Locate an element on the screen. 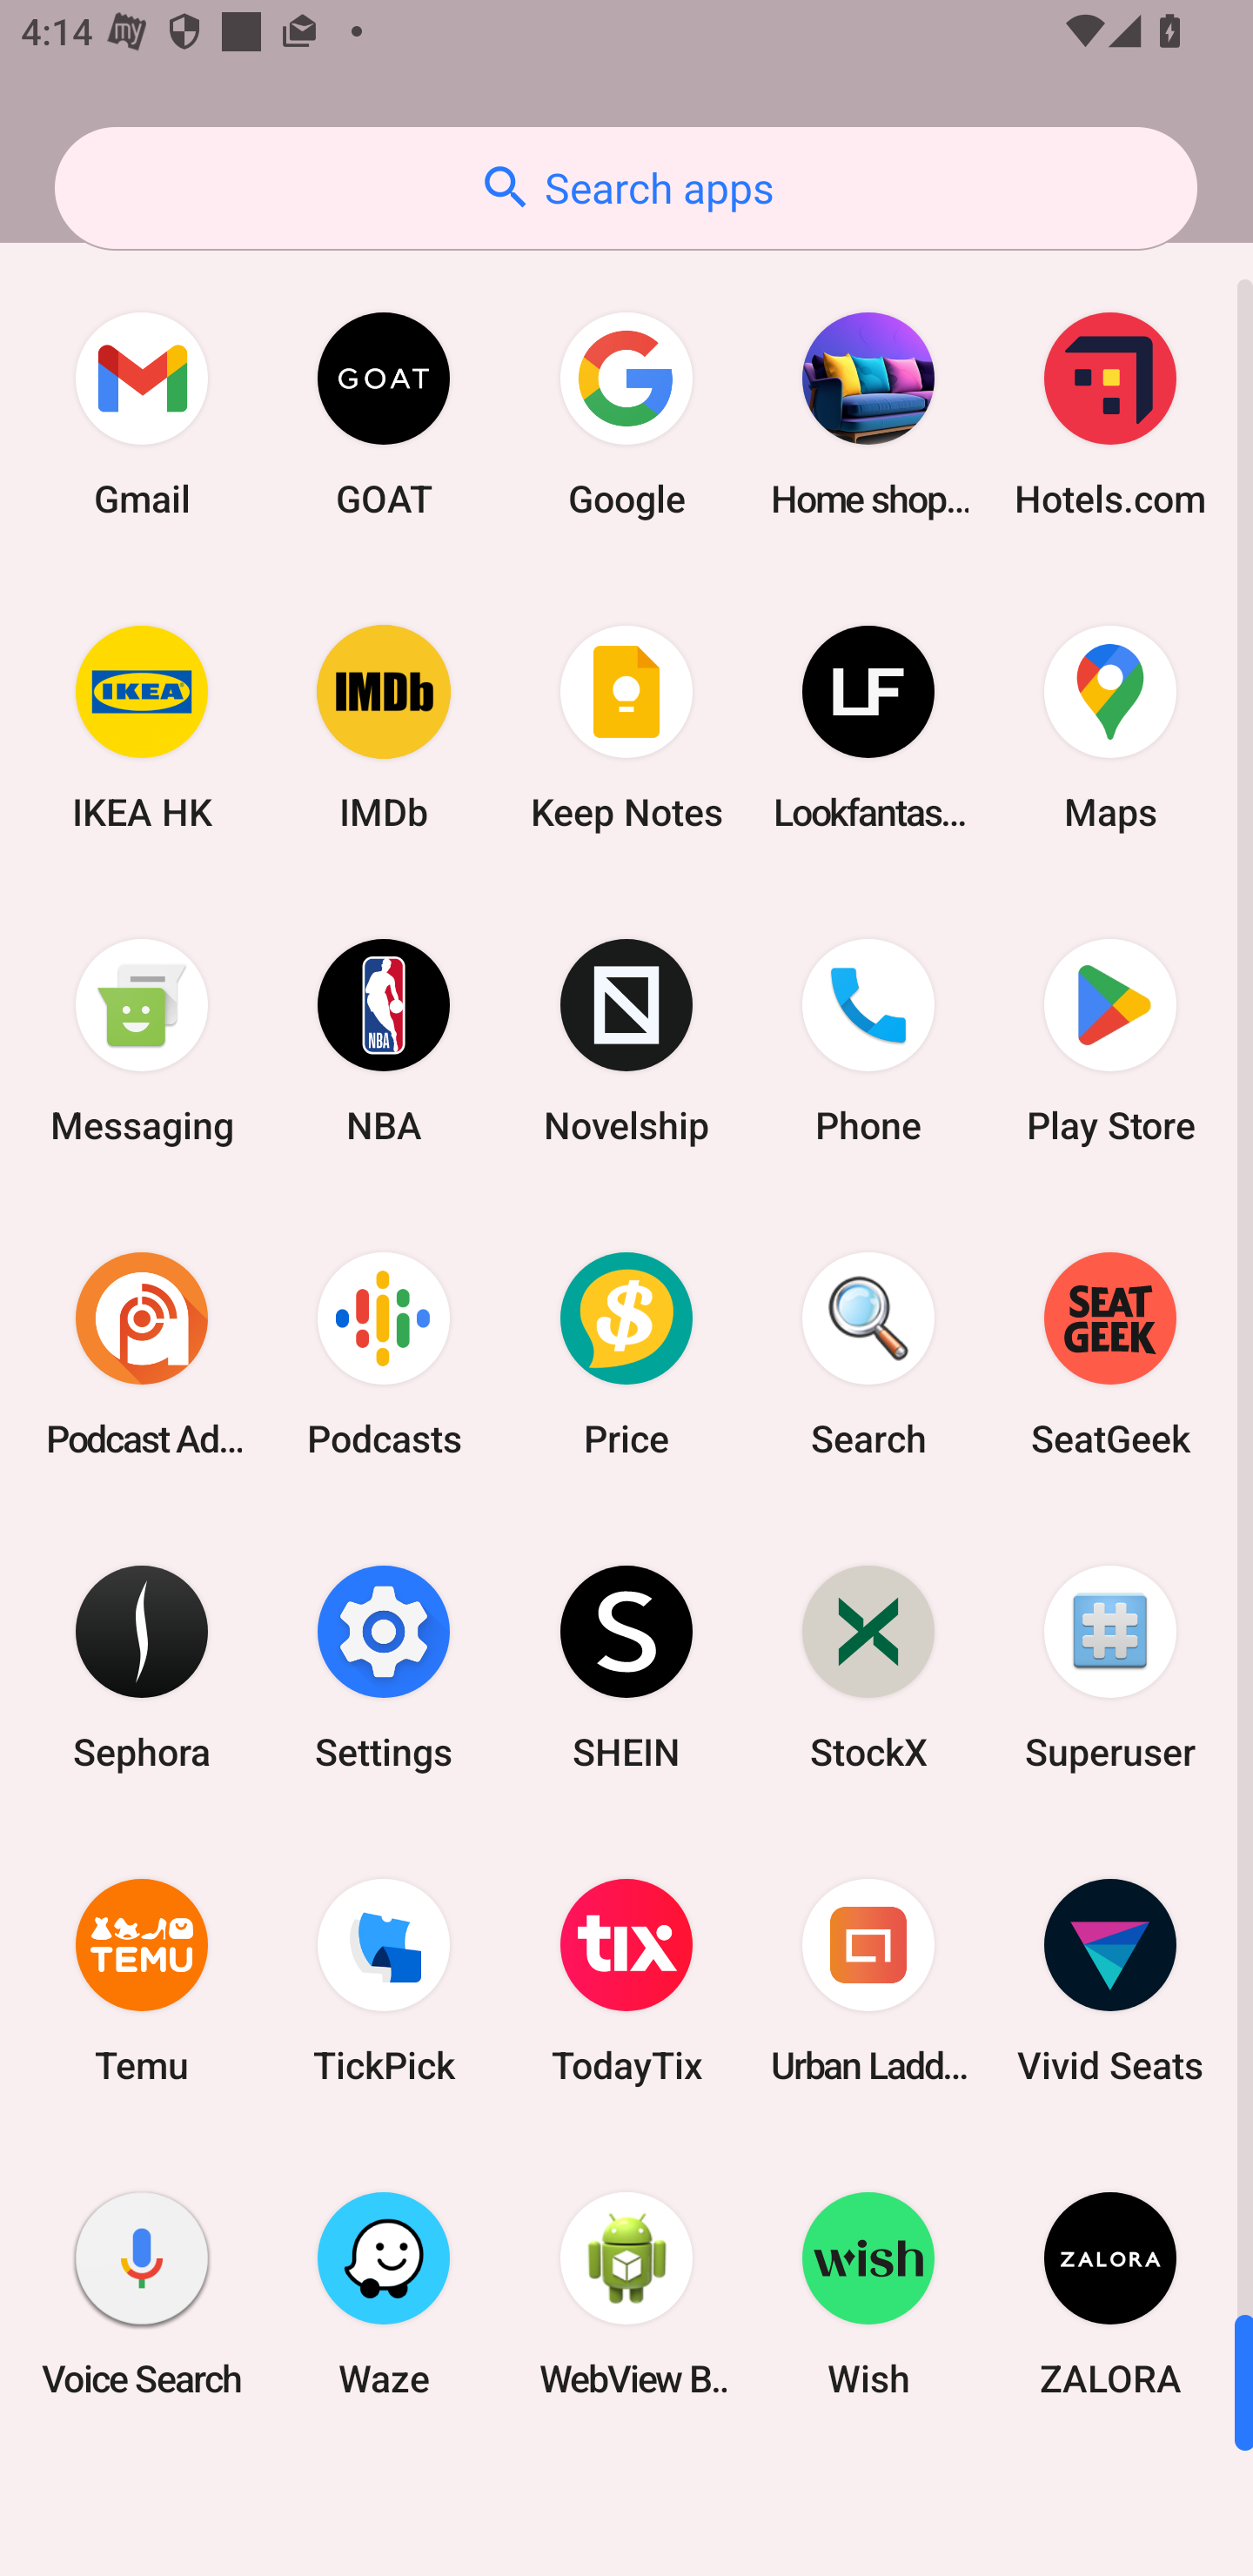  Vivid Seats is located at coordinates (1110, 1981).